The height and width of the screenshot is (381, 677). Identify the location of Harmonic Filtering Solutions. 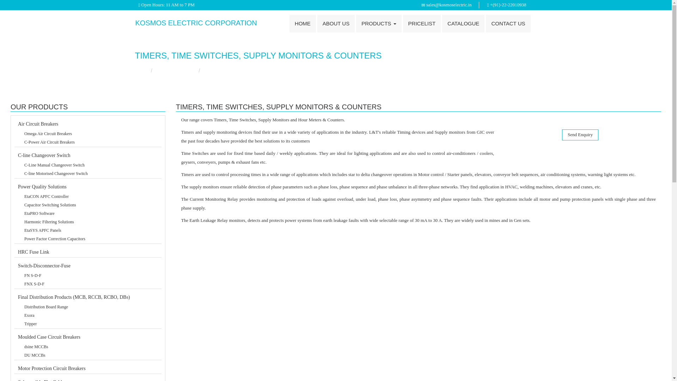
(91, 222).